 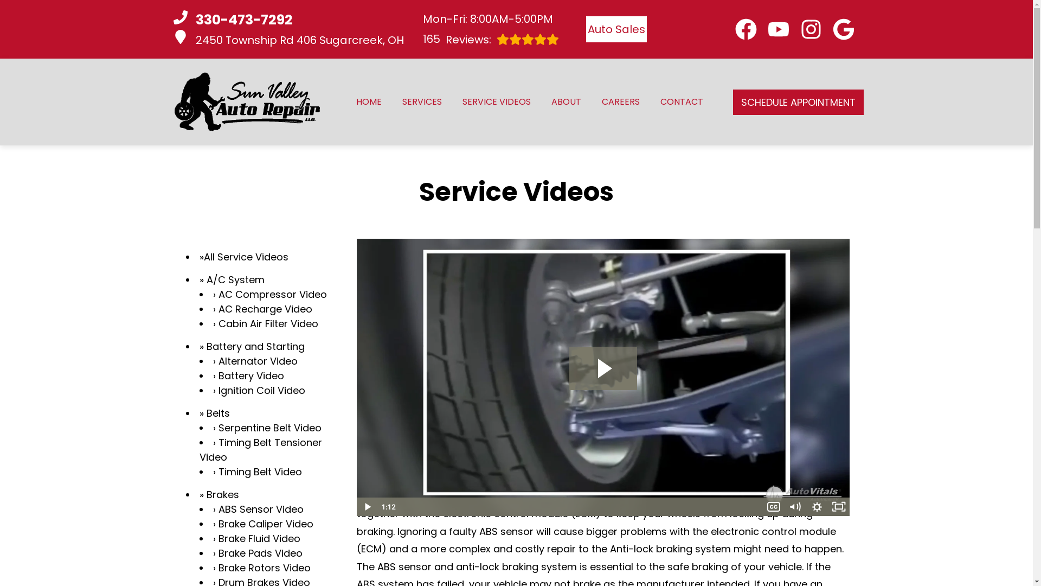 I want to click on Auto Sales, so click(x=369, y=102).